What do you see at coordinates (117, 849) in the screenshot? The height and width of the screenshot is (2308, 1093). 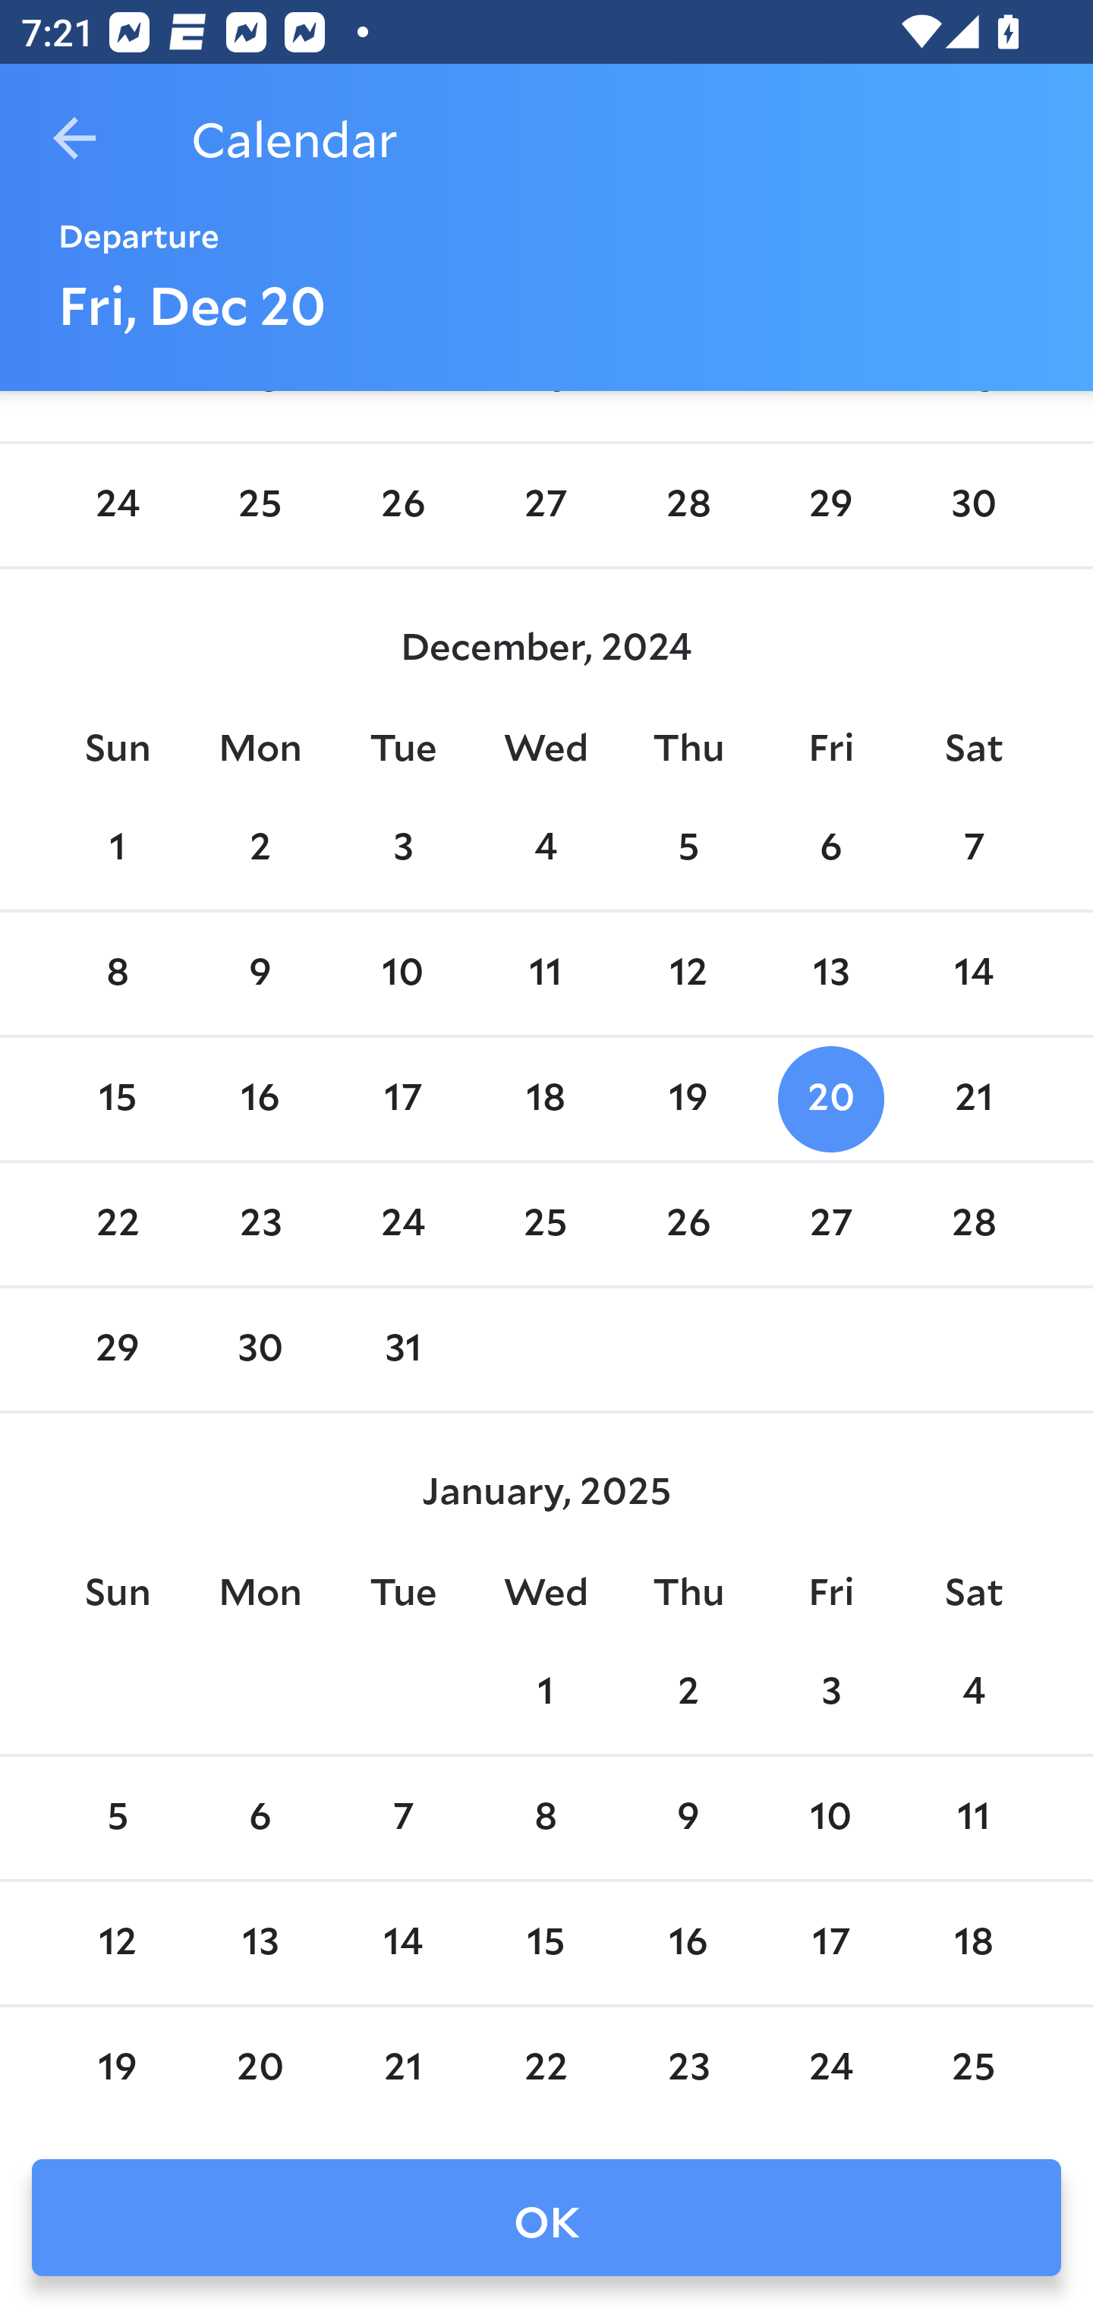 I see `1` at bounding box center [117, 849].